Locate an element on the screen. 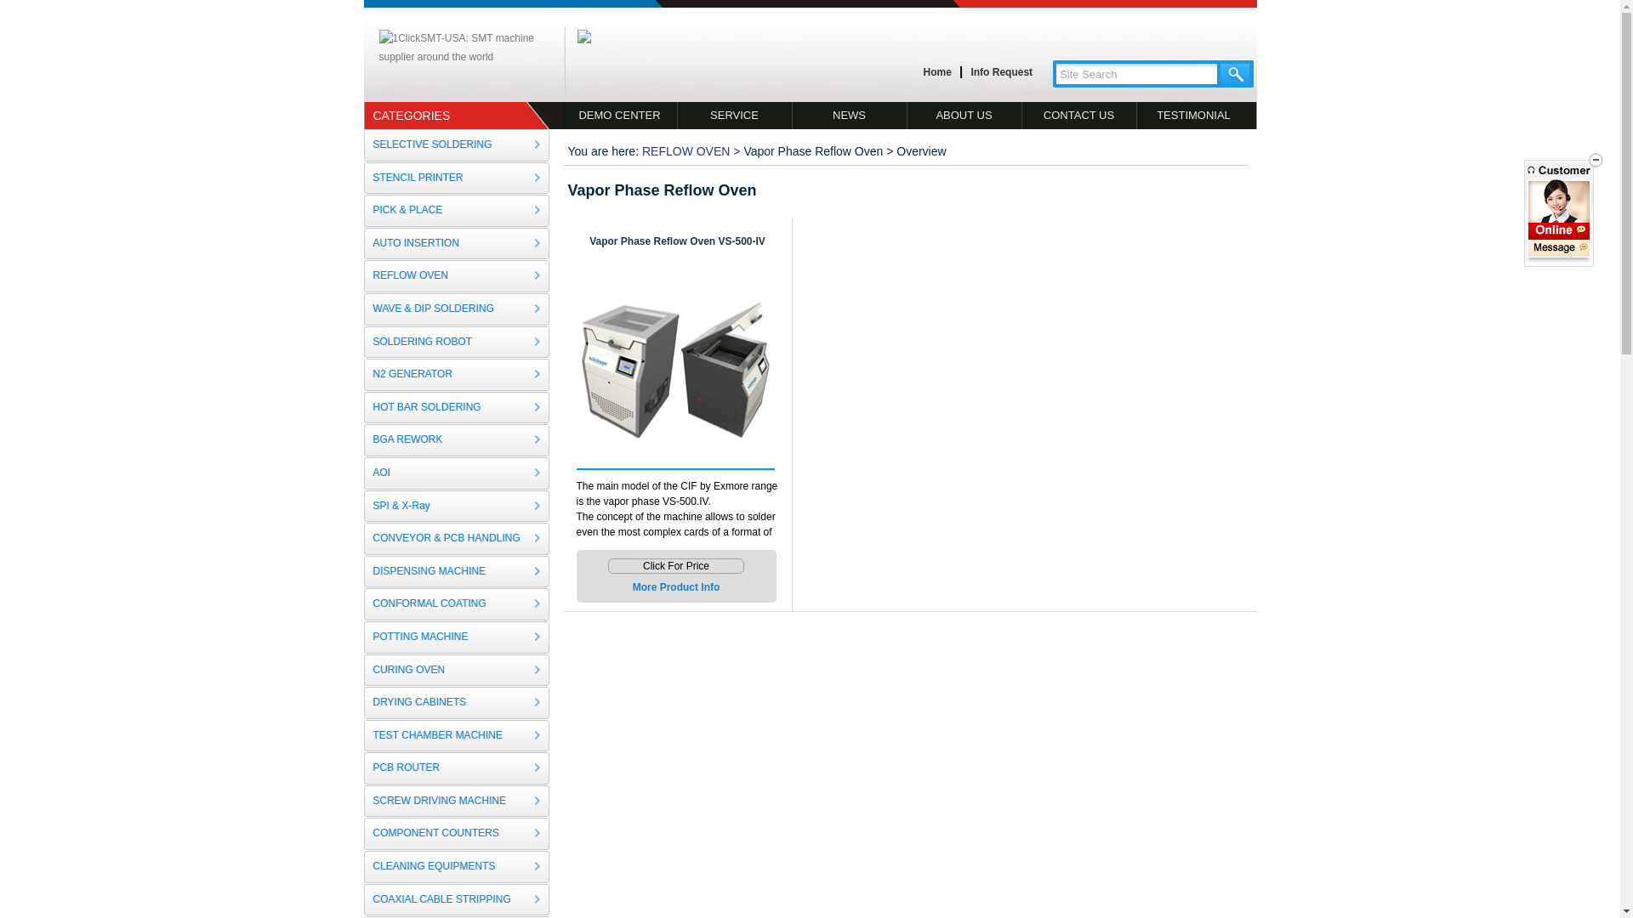 This screenshot has width=1633, height=918. CLEANING EQUIPMENTS is located at coordinates (457, 867).